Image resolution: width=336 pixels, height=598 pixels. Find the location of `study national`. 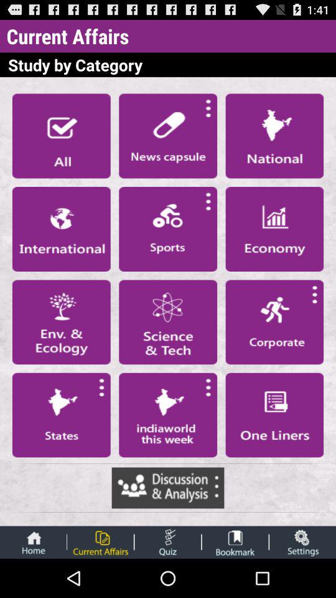

study national is located at coordinates (274, 136).